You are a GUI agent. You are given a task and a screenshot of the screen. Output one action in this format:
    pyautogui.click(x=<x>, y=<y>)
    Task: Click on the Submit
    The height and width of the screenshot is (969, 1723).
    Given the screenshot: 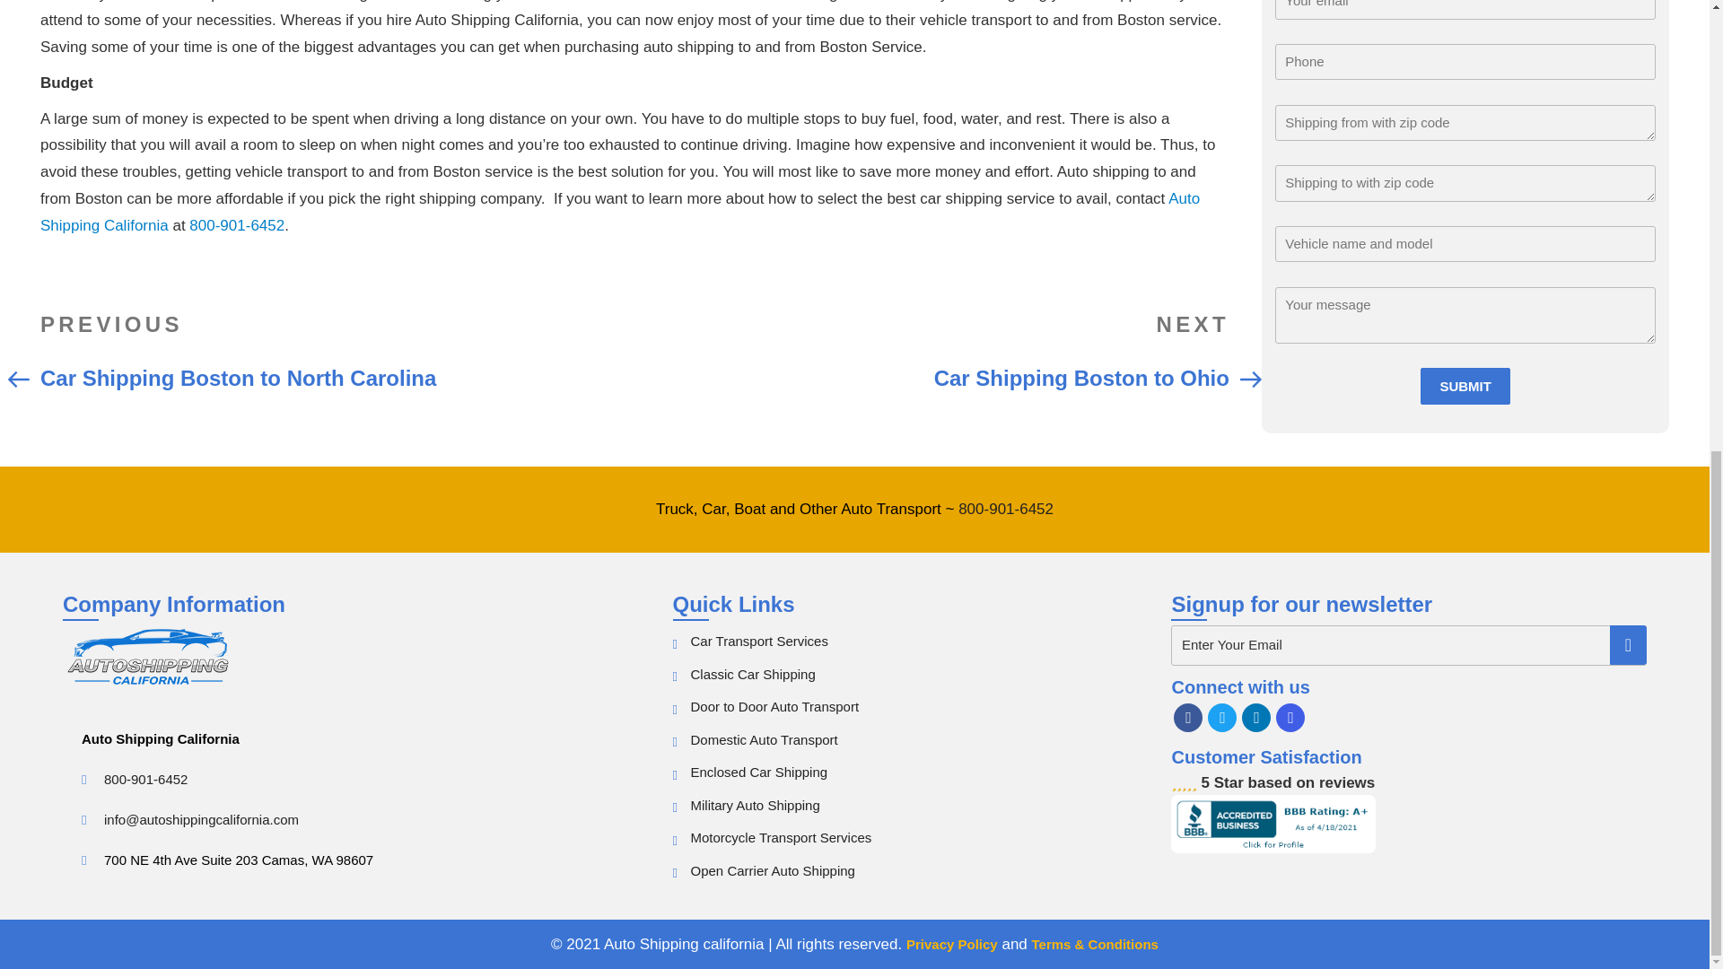 What is the action you would take?
    pyautogui.click(x=1290, y=718)
    